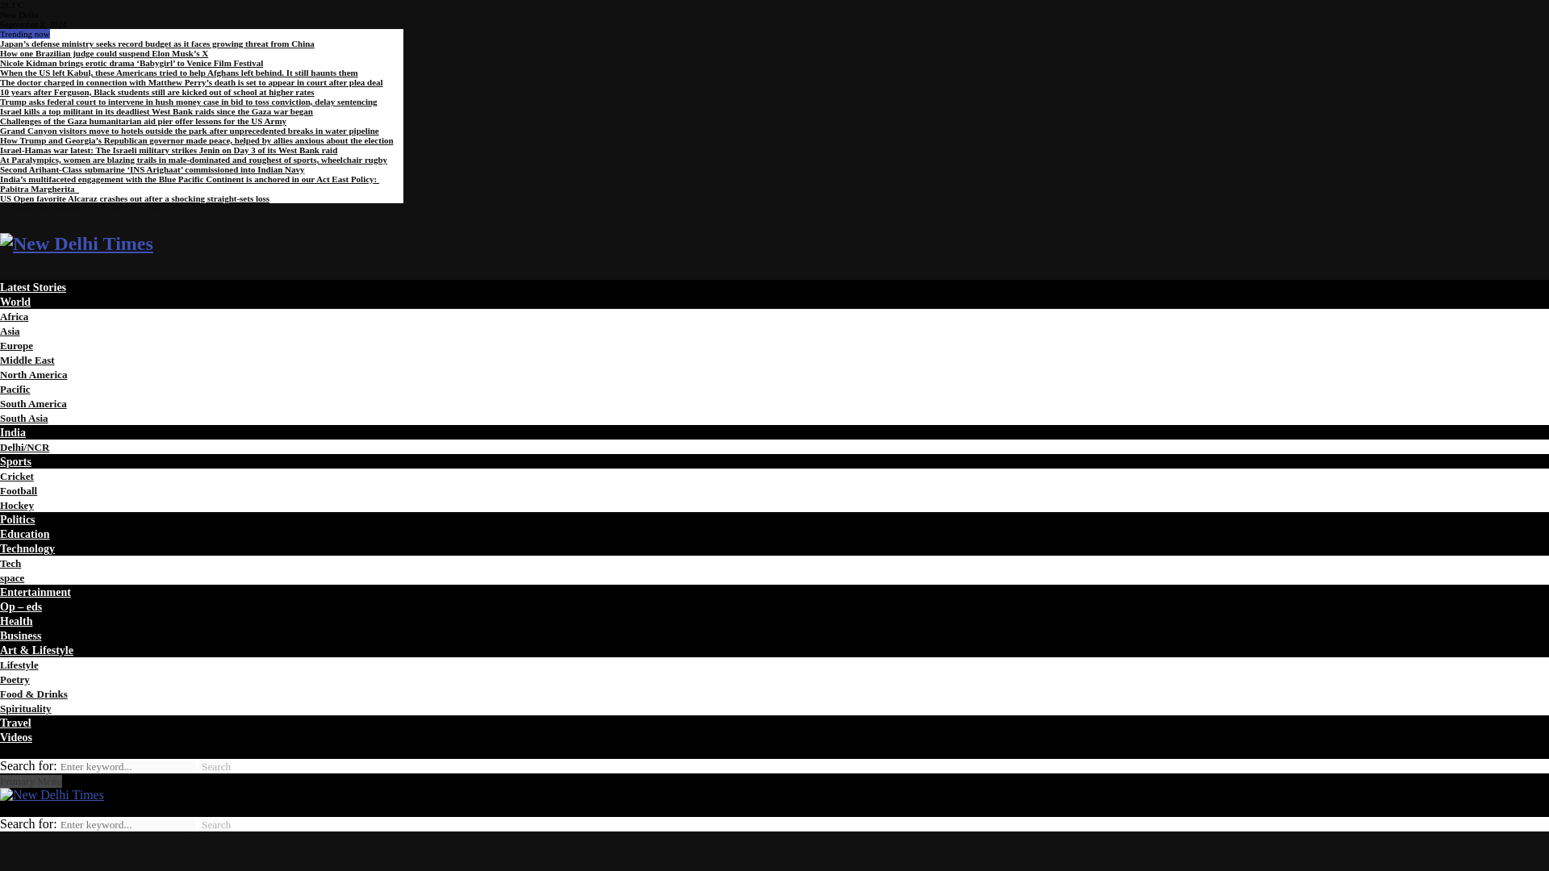 The width and height of the screenshot is (1549, 871). Describe the element at coordinates (14, 316) in the screenshot. I see `Africa` at that location.